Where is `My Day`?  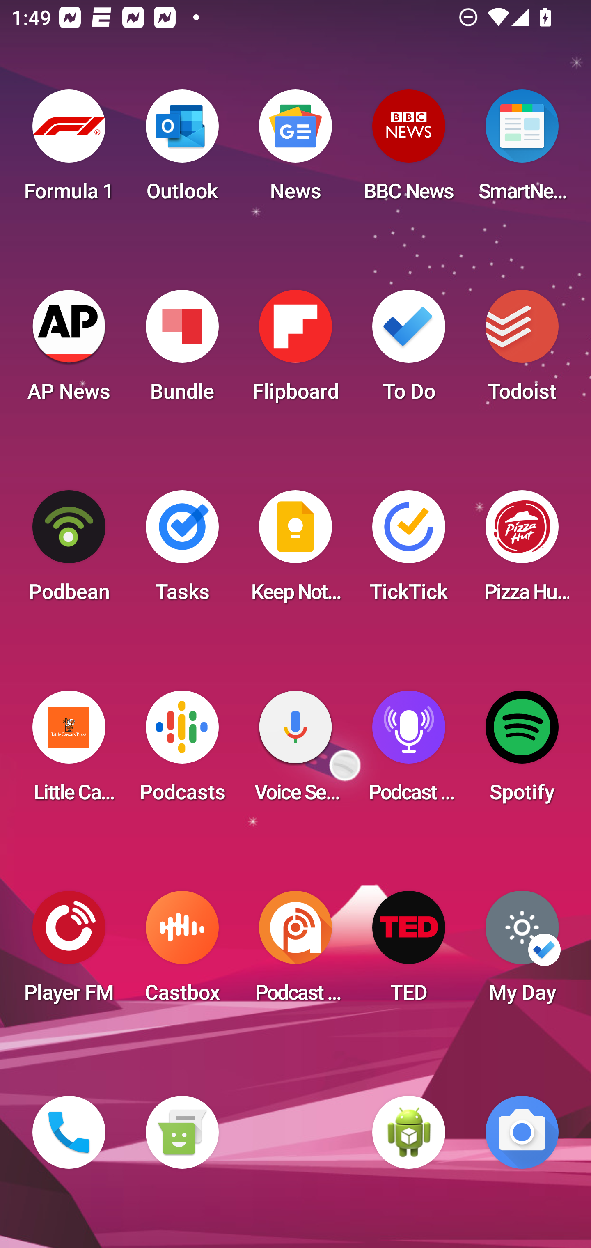 My Day is located at coordinates (522, 952).